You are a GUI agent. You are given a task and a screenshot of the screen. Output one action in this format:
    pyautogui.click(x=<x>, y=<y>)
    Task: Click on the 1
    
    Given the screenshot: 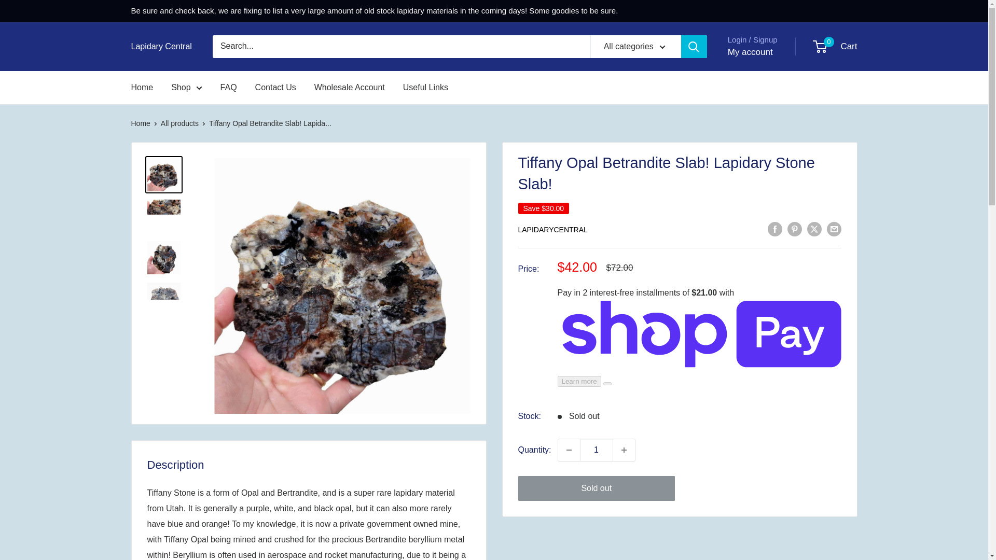 What is the action you would take?
    pyautogui.click(x=597, y=450)
    